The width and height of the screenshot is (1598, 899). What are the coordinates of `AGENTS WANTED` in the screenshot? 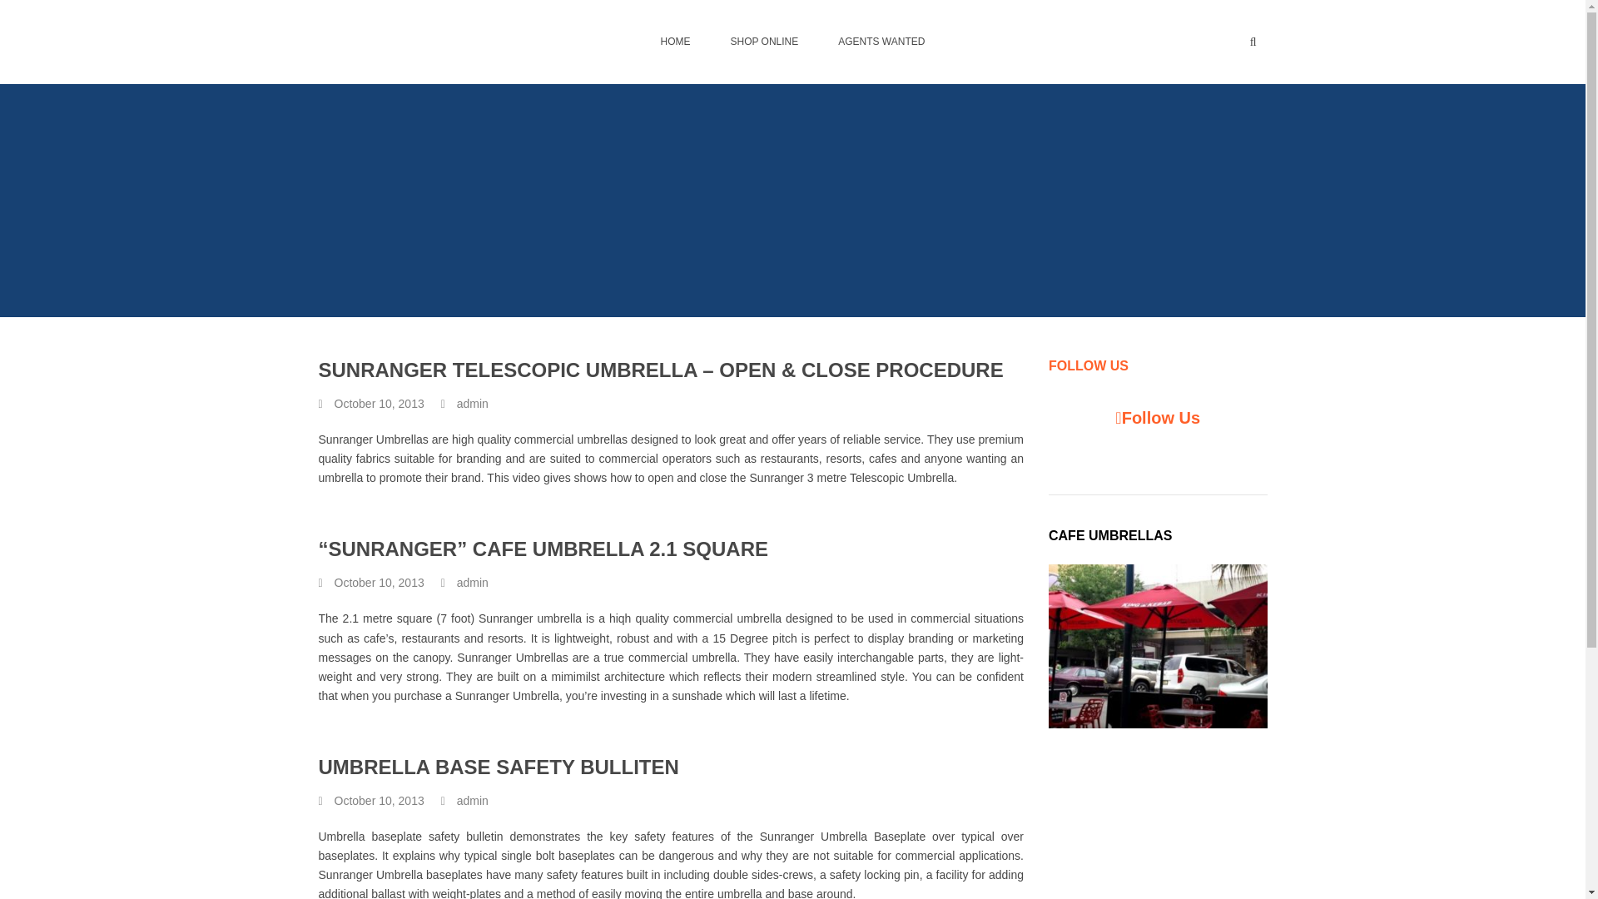 It's located at (881, 42).